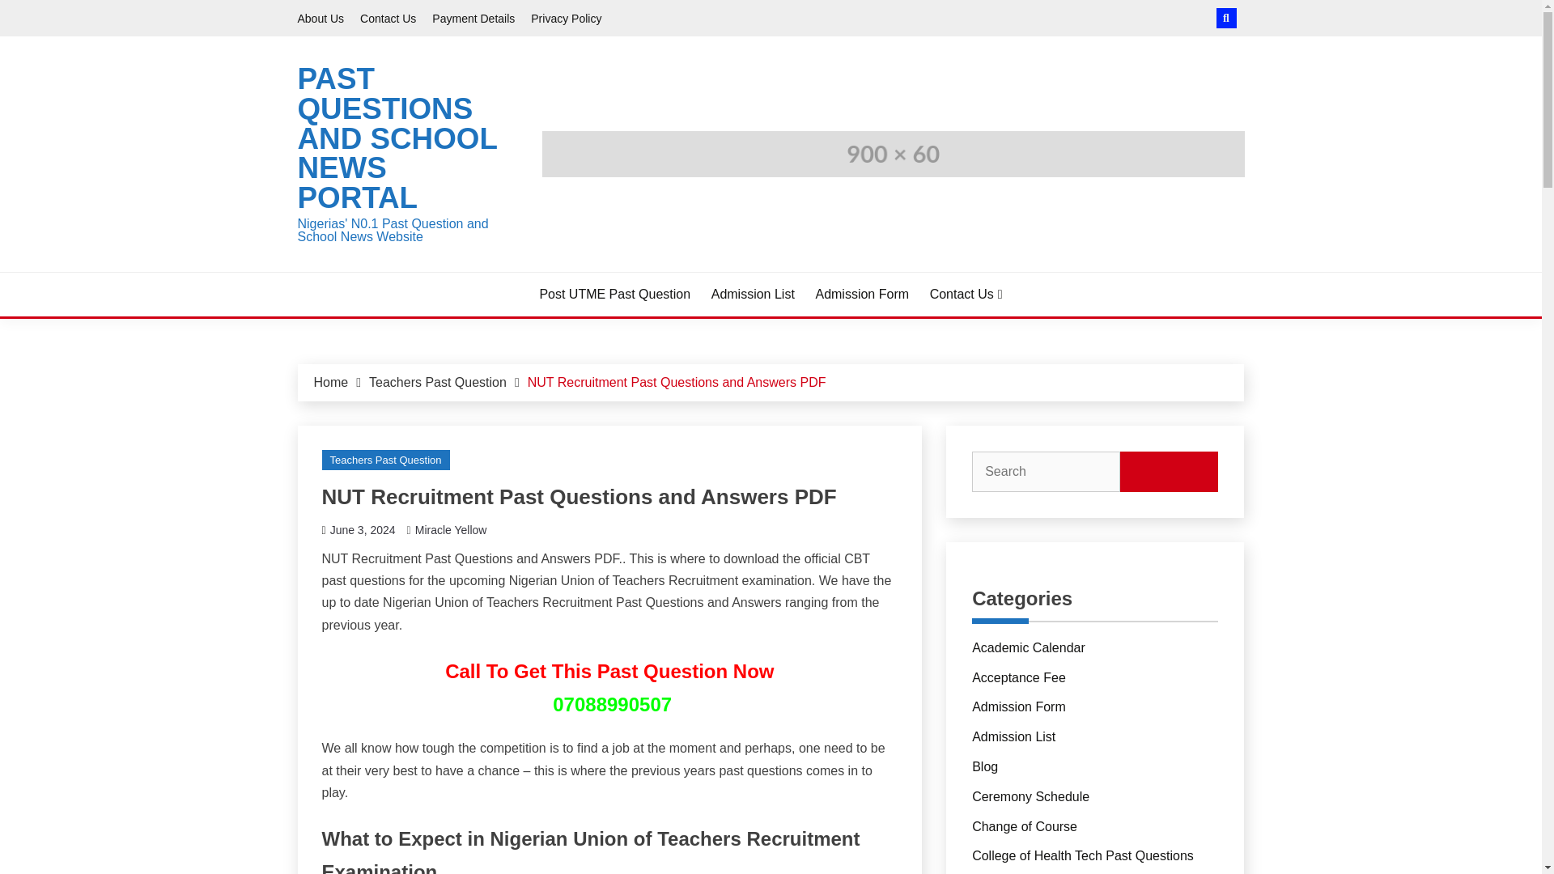 Image resolution: width=1554 pixels, height=874 pixels. I want to click on Post UTME Past Question, so click(614, 295).